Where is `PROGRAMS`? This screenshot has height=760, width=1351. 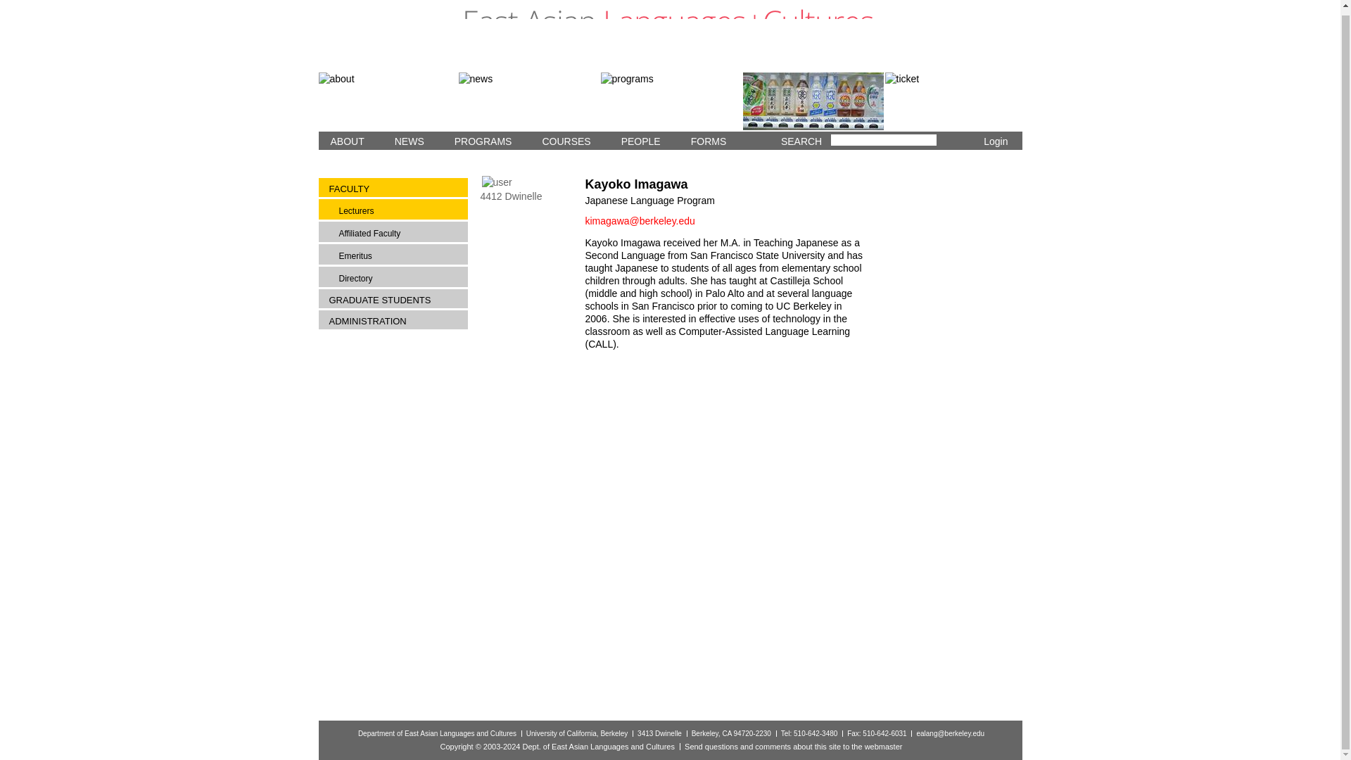
PROGRAMS is located at coordinates (480, 140).